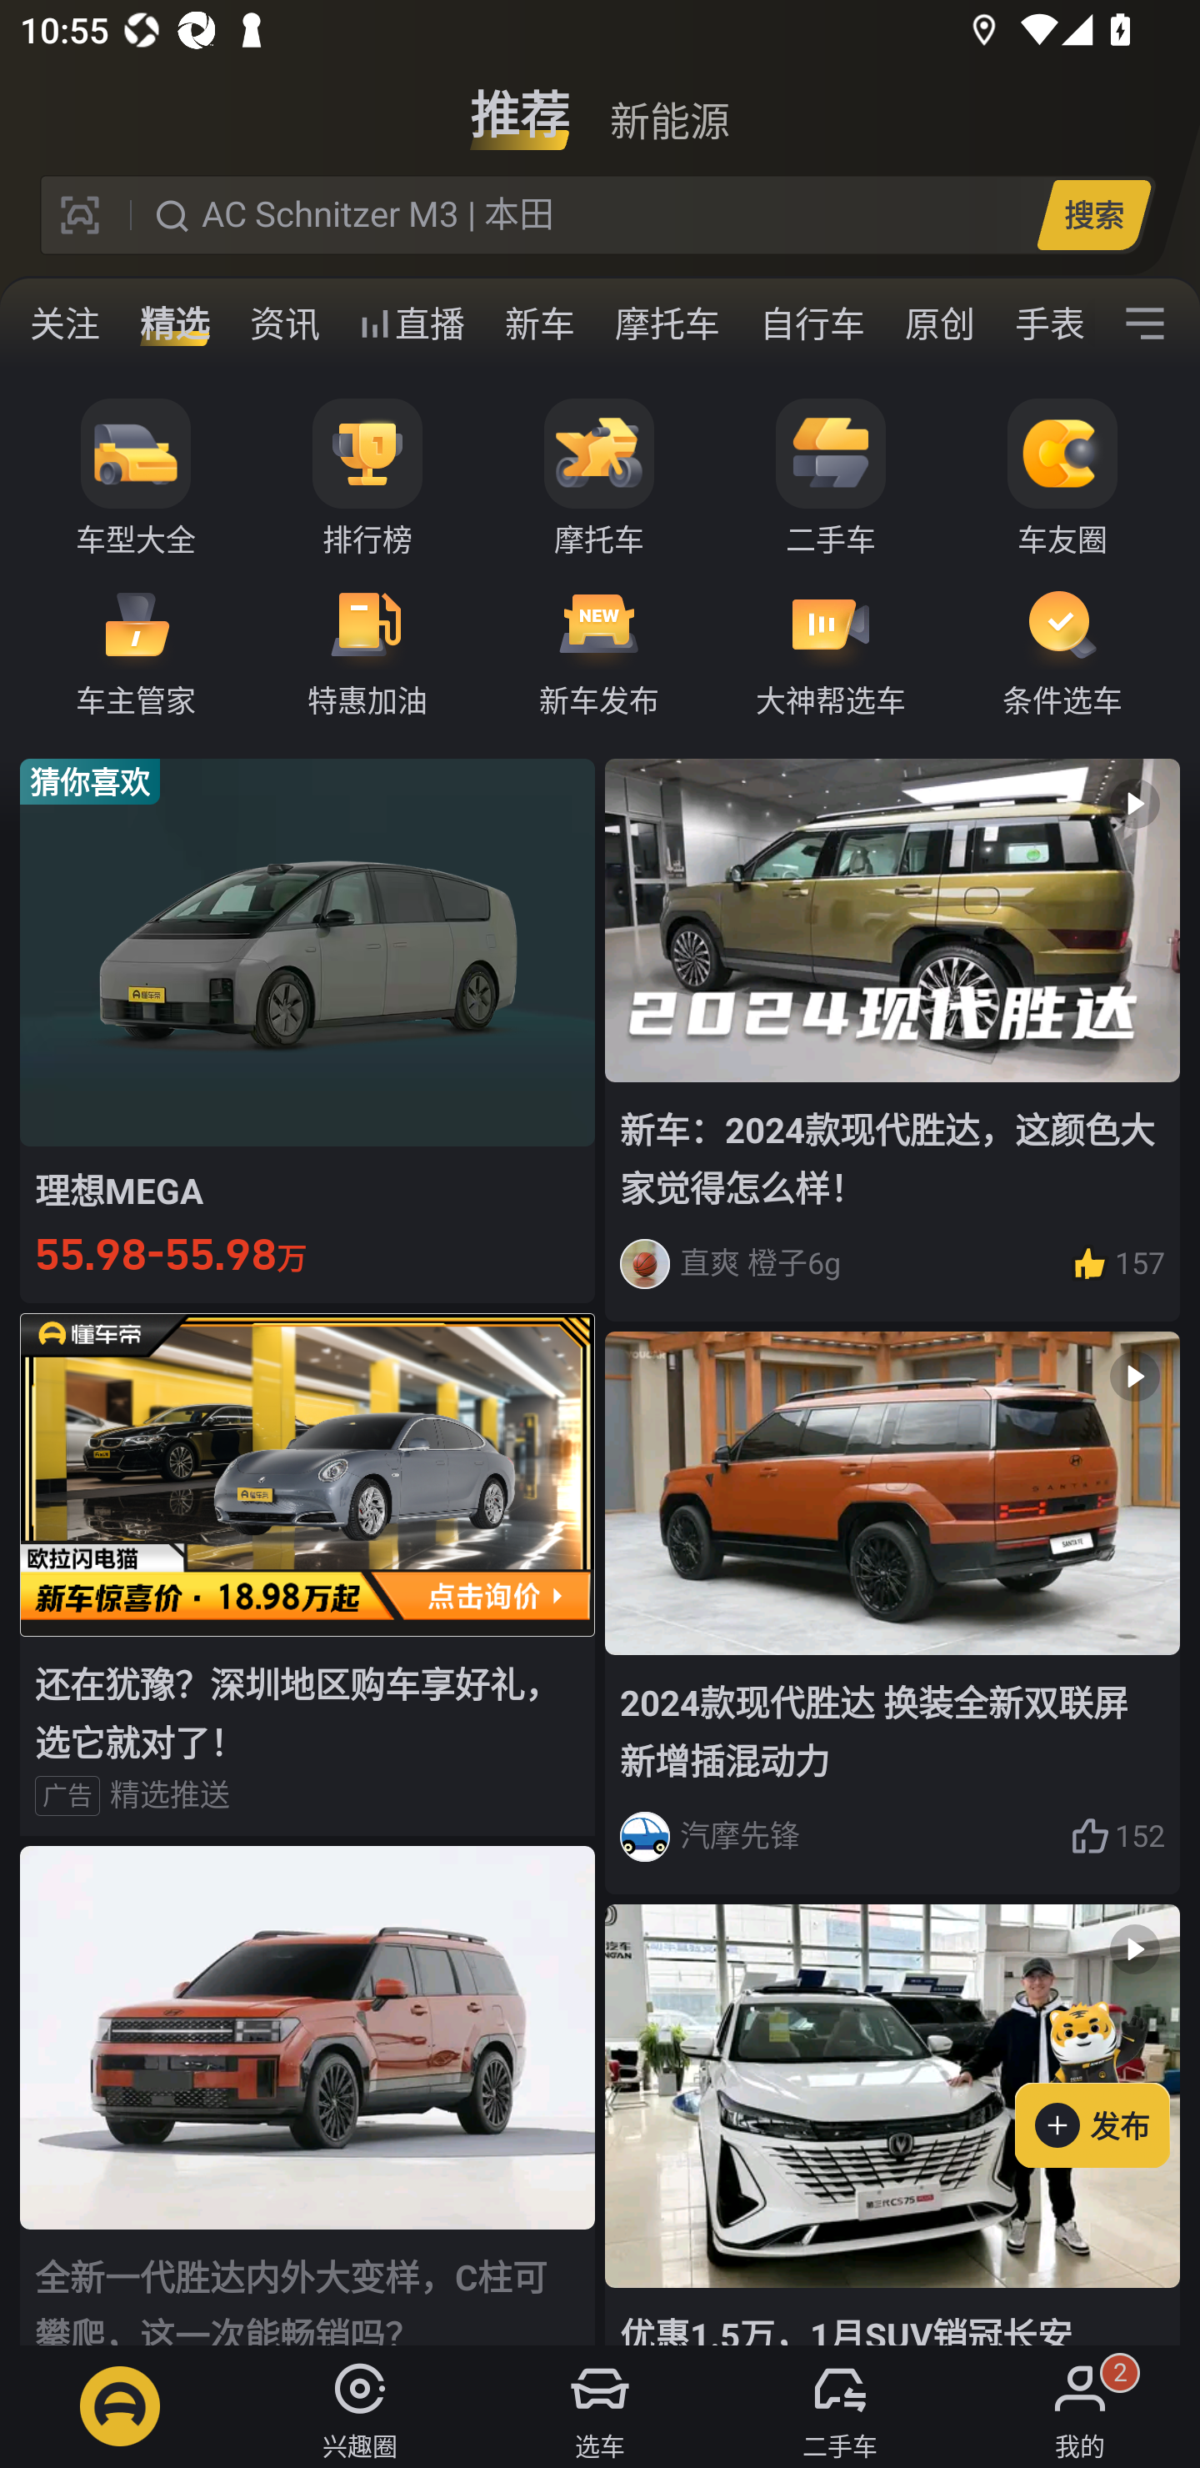 This screenshot has height=2468, width=1200. I want to click on 关注, so click(65, 324).